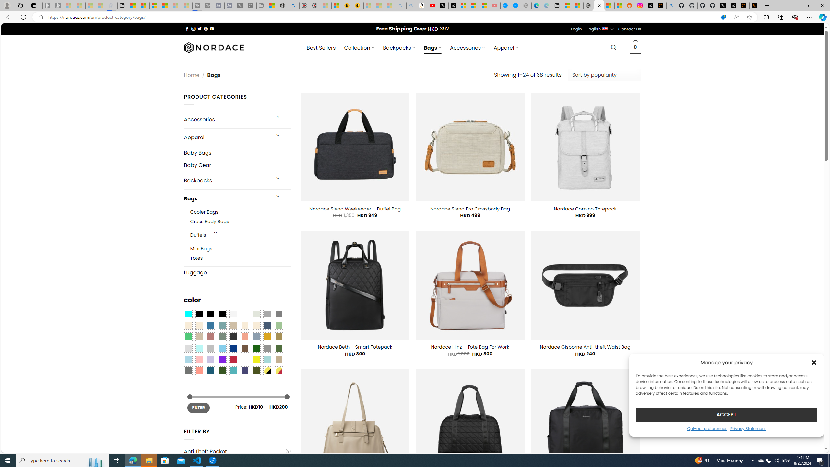 The height and width of the screenshot is (467, 830). I want to click on Light Purple, so click(211, 359).